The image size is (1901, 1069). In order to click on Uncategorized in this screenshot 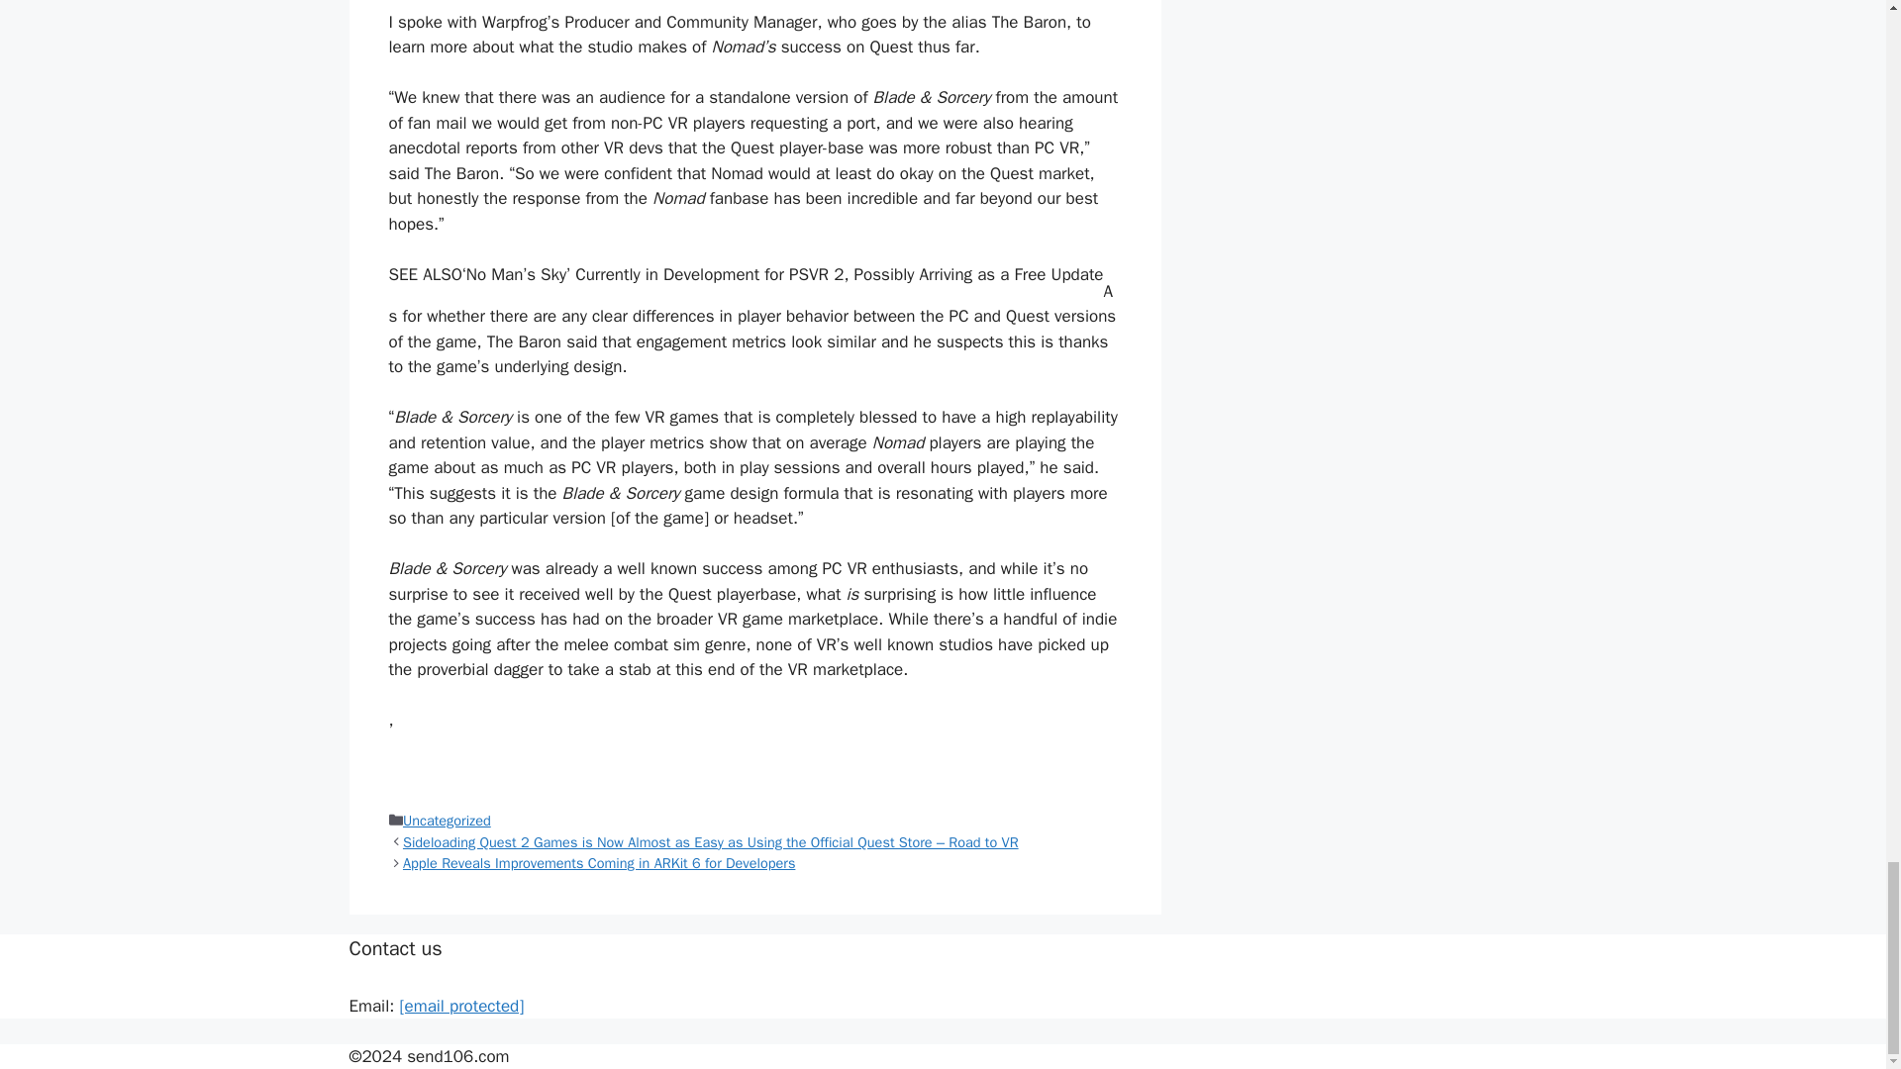, I will do `click(447, 820)`.